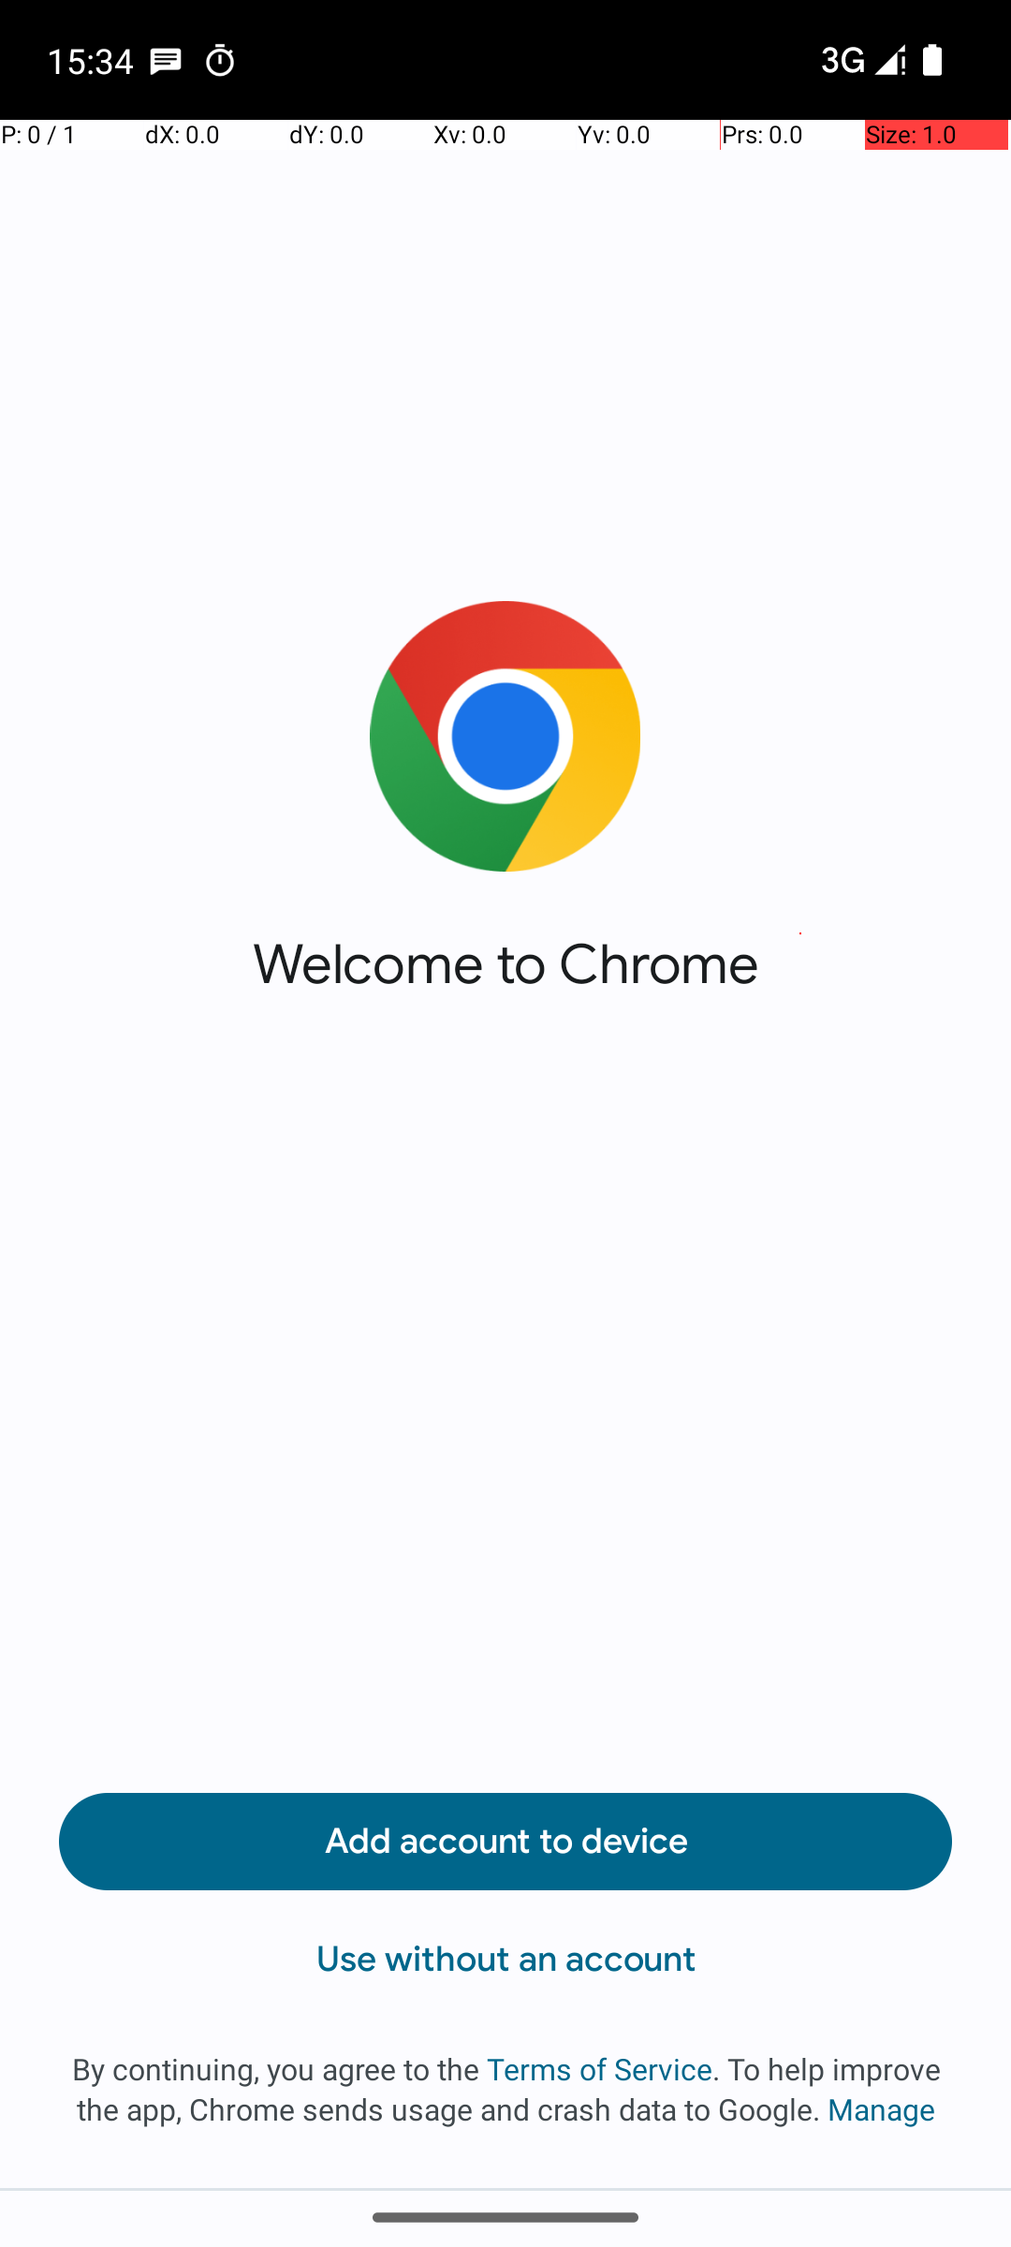 The width and height of the screenshot is (1011, 2247). What do you see at coordinates (505, 1842) in the screenshot?
I see `Add account to device` at bounding box center [505, 1842].